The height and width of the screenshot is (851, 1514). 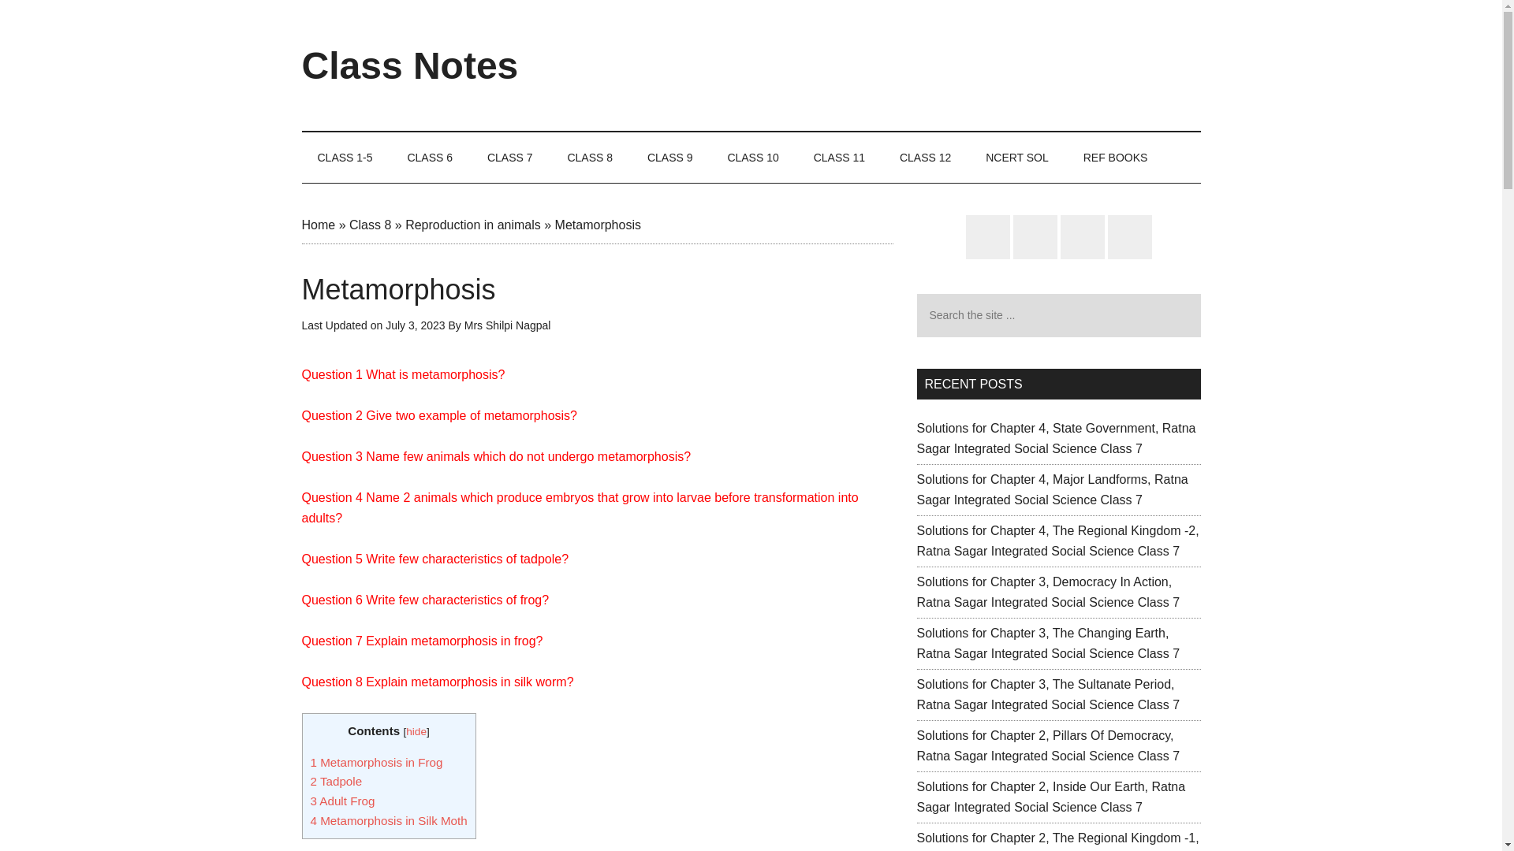 I want to click on Advertisement, so click(x=913, y=65).